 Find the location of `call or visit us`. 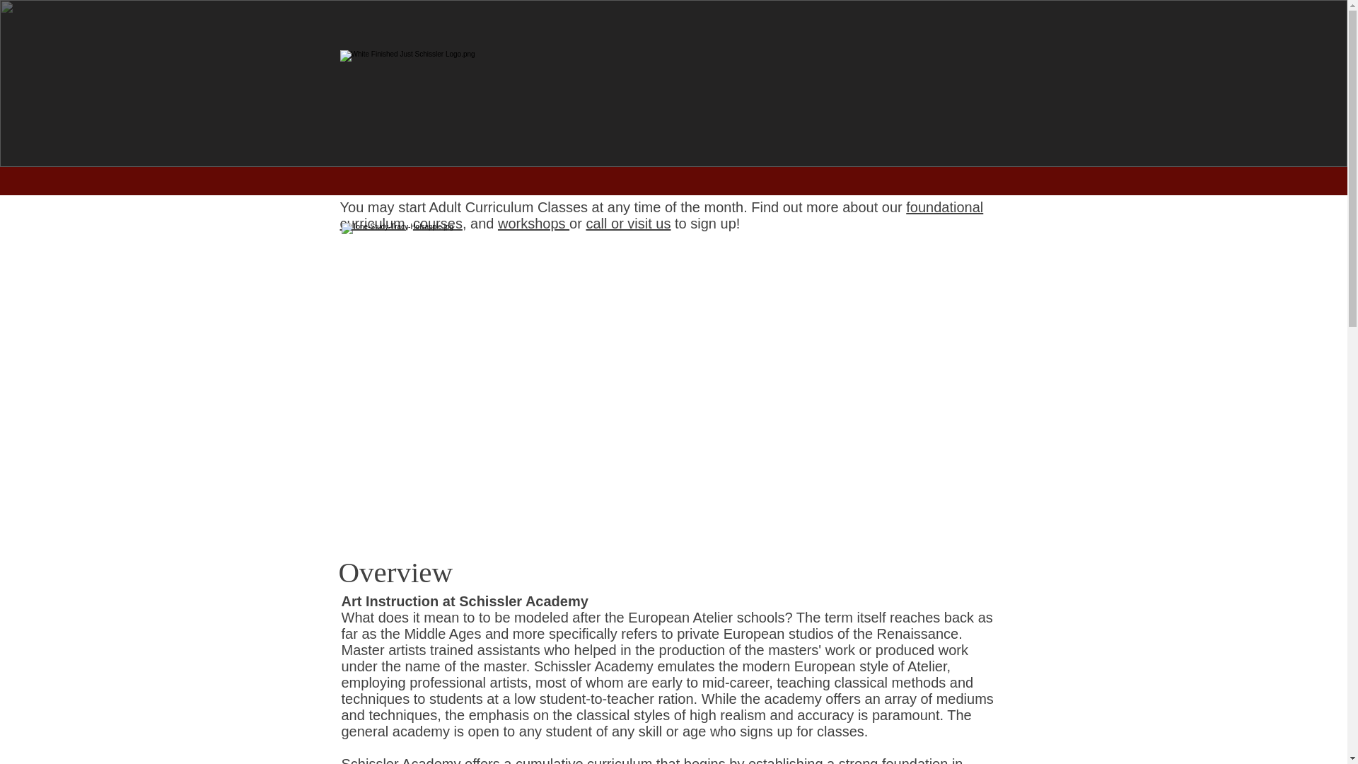

call or visit us is located at coordinates (628, 224).